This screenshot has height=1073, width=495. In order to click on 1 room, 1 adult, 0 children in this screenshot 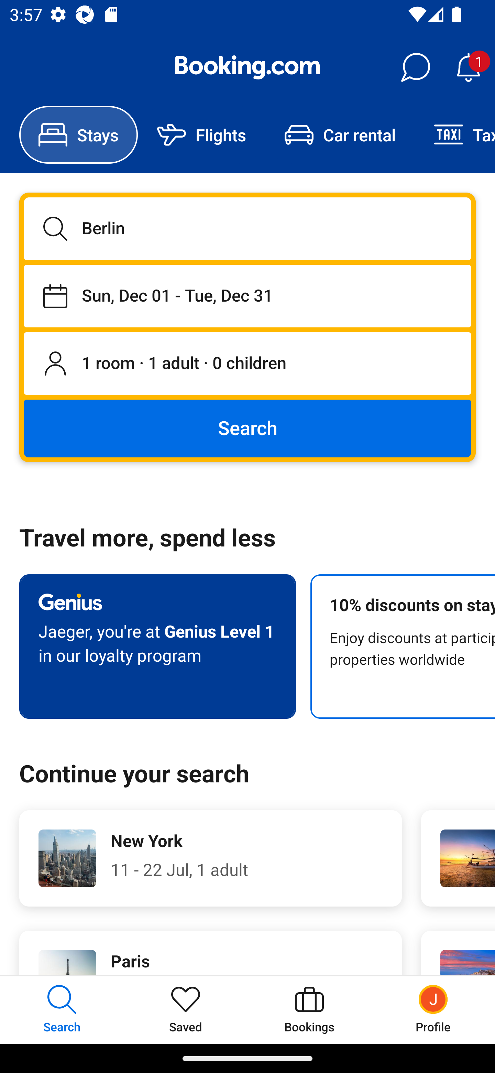, I will do `click(247, 364)`.